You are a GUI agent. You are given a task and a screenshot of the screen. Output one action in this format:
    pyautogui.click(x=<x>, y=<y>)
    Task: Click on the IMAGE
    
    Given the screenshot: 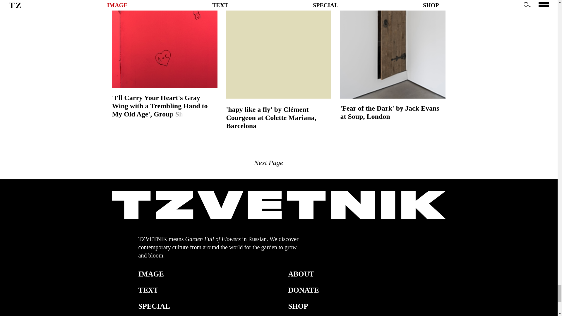 What is the action you would take?
    pyautogui.click(x=151, y=274)
    